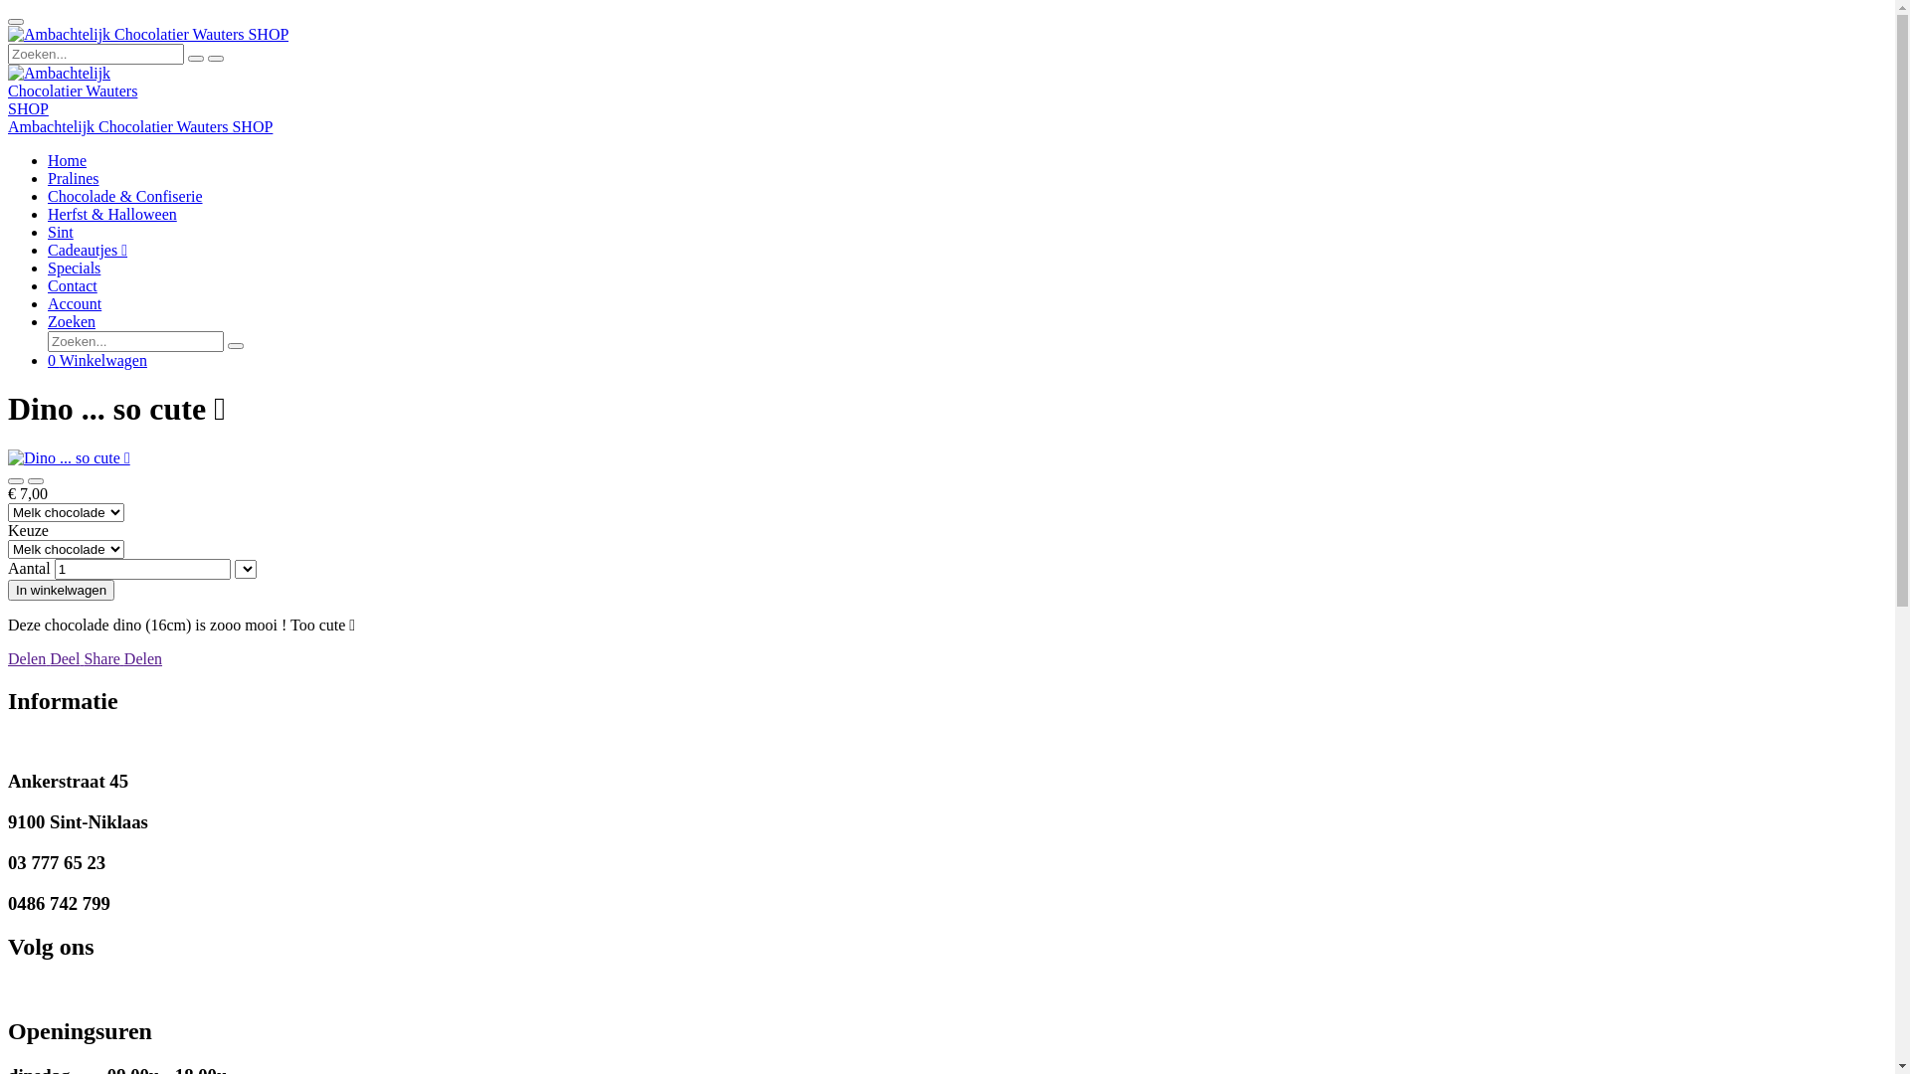 The image size is (1910, 1074). What do you see at coordinates (72, 322) in the screenshot?
I see `Zoeken` at bounding box center [72, 322].